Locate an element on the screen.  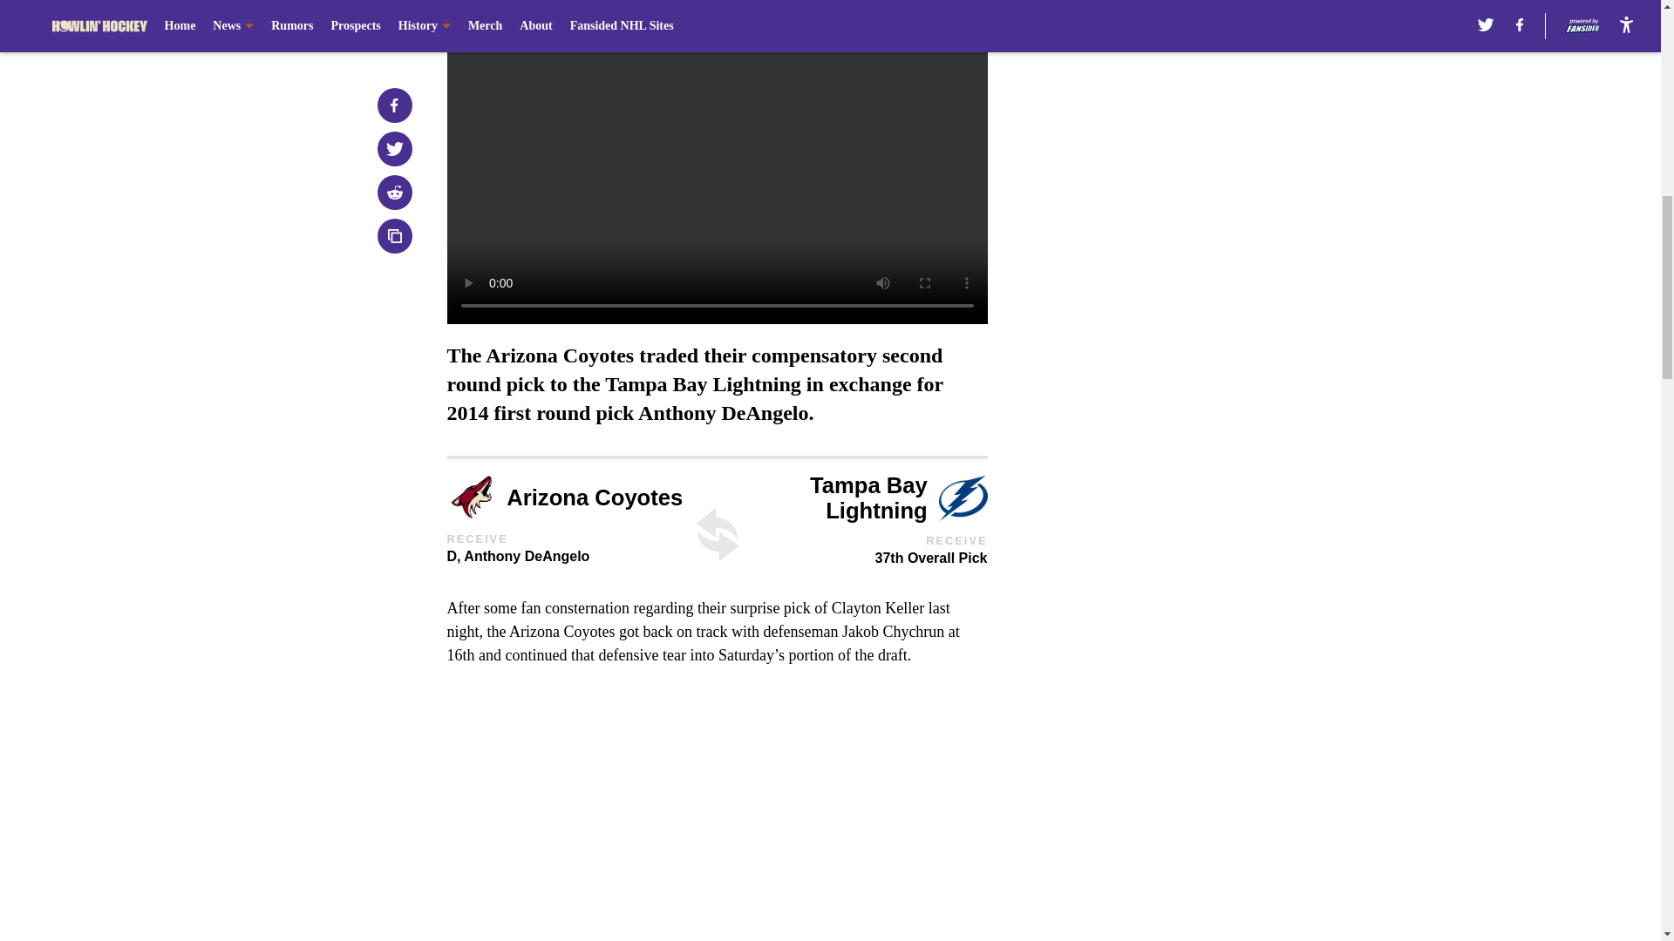
3rd party ad content is located at coordinates (1205, 382).